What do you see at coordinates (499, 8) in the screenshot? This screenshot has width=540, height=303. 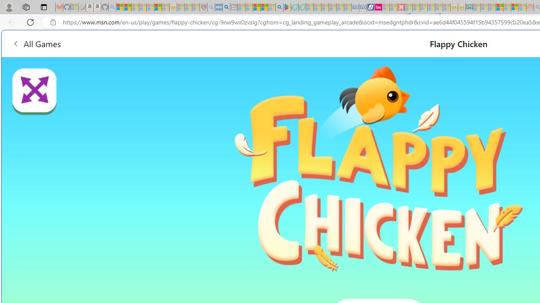 I see `Expert Portfolios` at bounding box center [499, 8].